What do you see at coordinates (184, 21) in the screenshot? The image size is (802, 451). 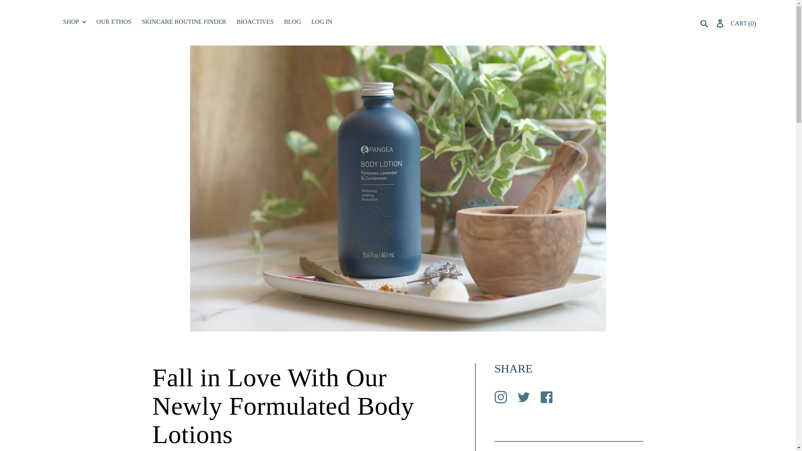 I see `SKINCARE ROUTINE FINDER` at bounding box center [184, 21].